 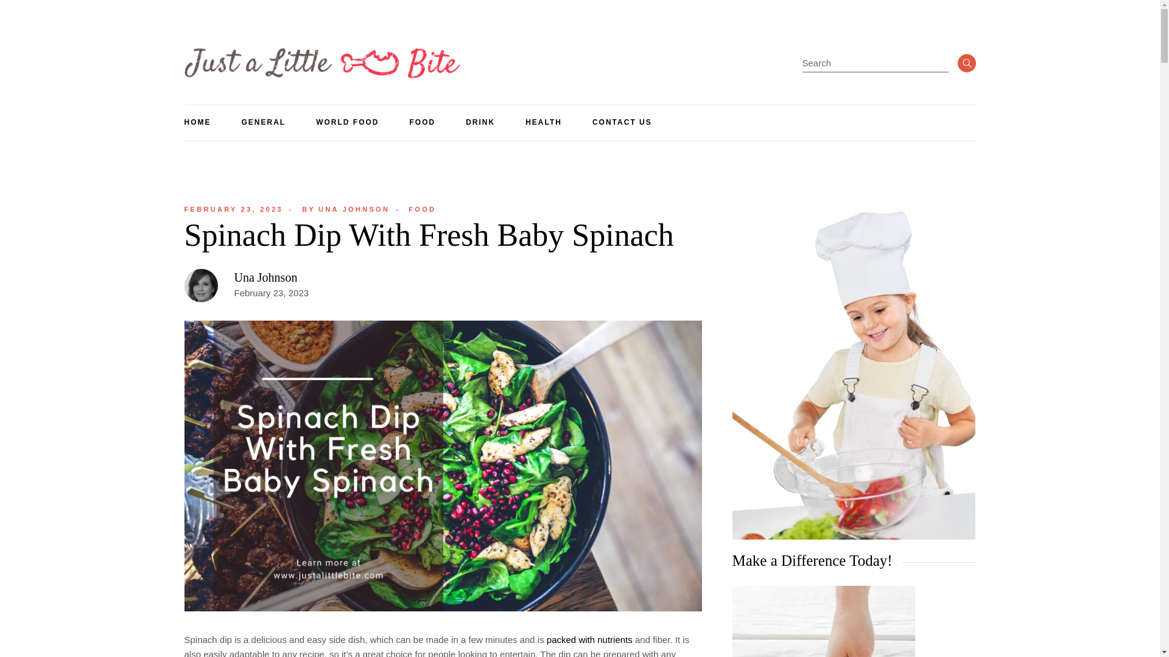 I want to click on Make a Difference Today!, so click(x=622, y=123).